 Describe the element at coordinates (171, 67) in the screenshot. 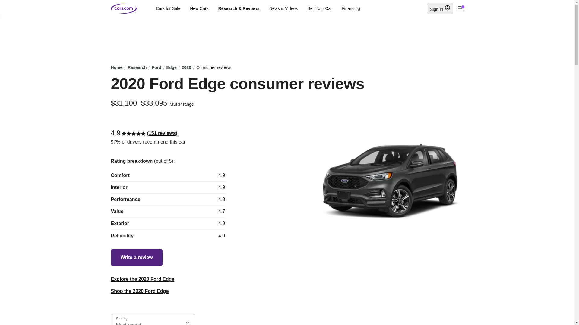

I see `Edge` at that location.